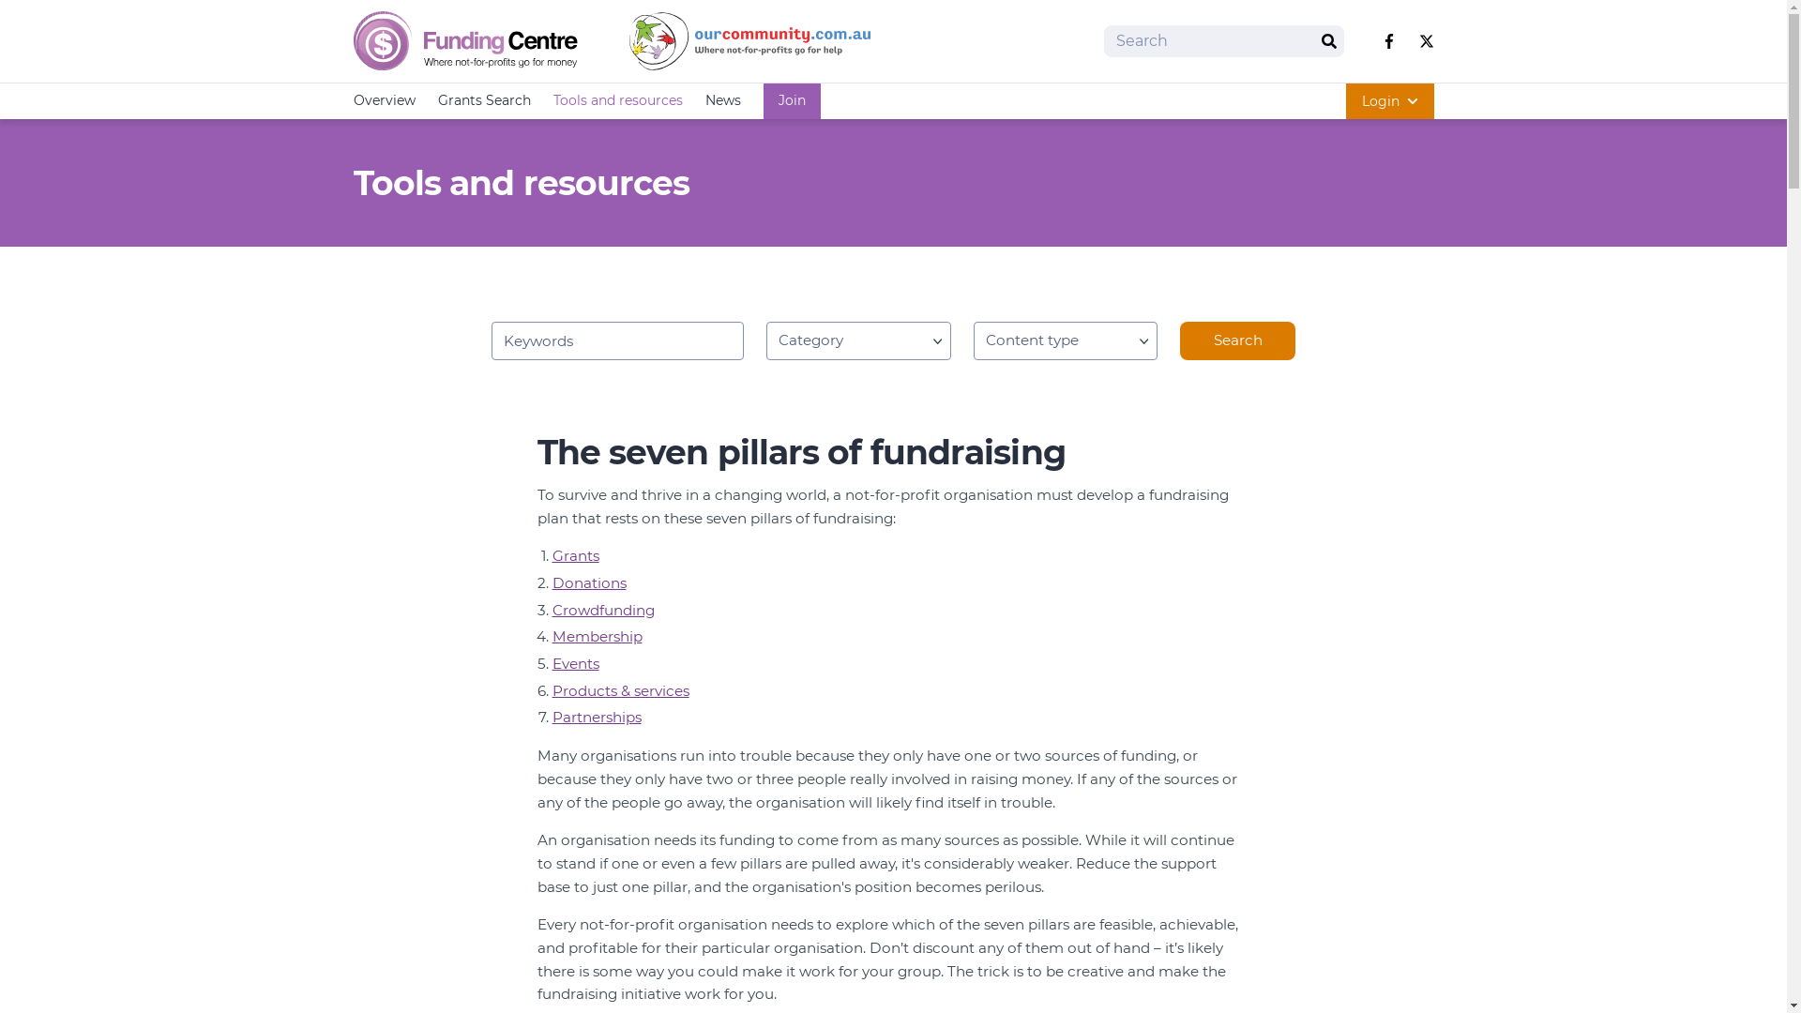 This screenshot has width=1801, height=1013. I want to click on Partnerships, so click(597, 717).